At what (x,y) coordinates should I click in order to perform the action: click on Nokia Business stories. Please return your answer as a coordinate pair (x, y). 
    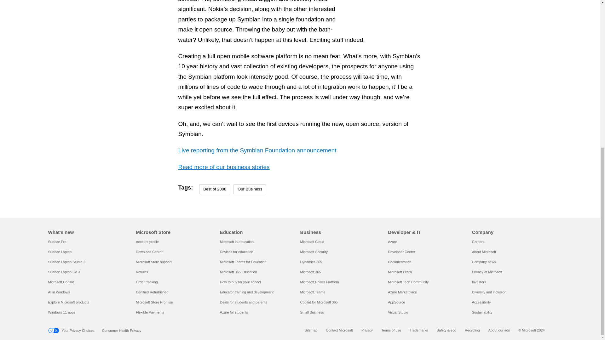
    Looking at the image, I should click on (224, 167).